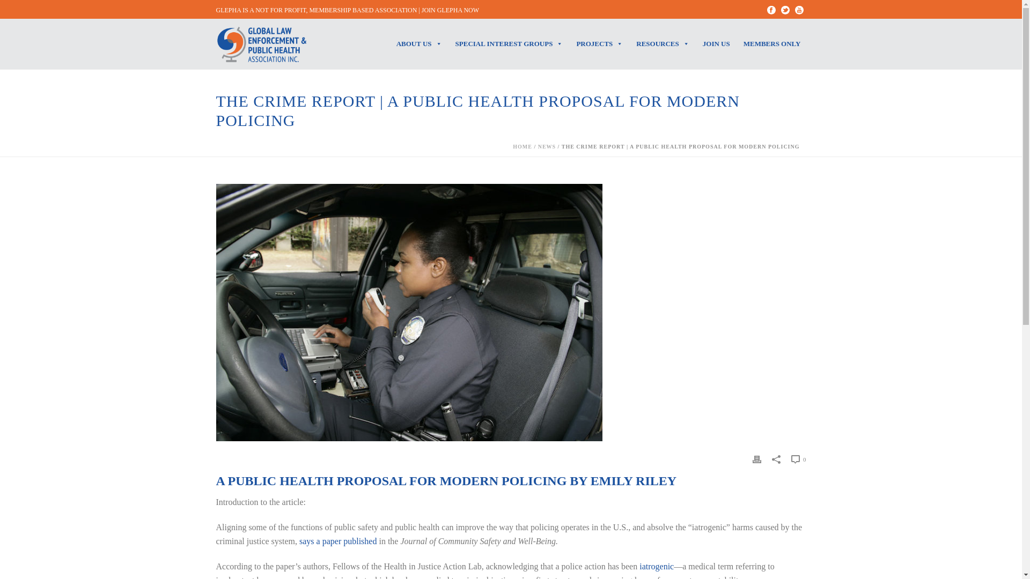 Image resolution: width=1030 pixels, height=579 pixels. Describe the element at coordinates (664, 44) in the screenshot. I see `RESOURCES` at that location.